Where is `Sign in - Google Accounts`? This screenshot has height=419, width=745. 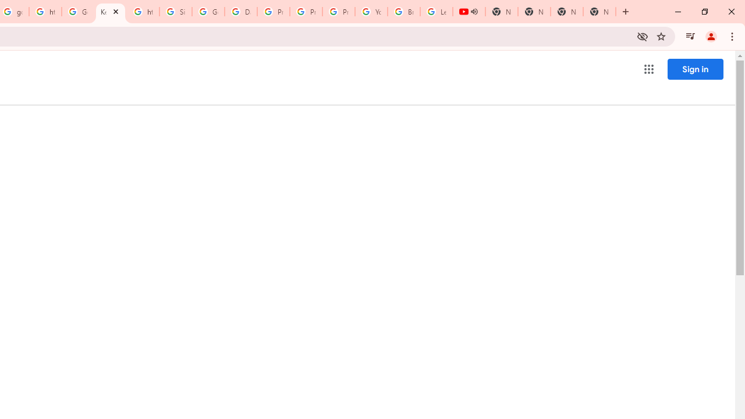
Sign in - Google Accounts is located at coordinates (176, 12).